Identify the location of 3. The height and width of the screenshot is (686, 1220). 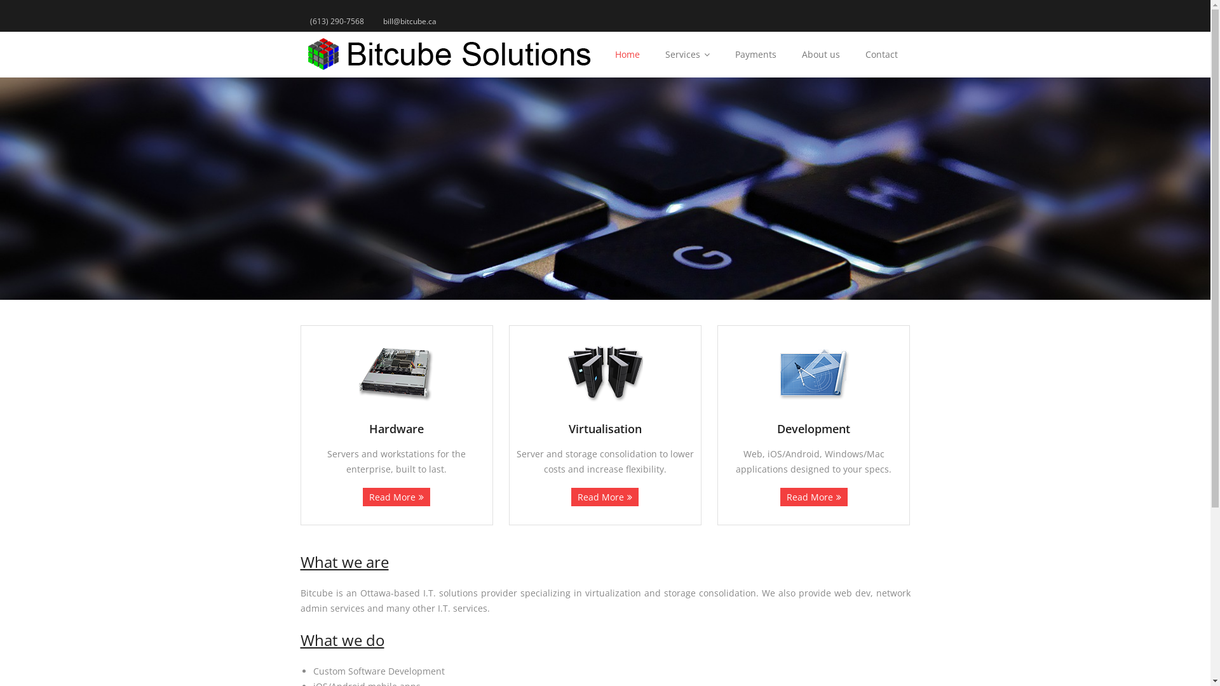
(612, 283).